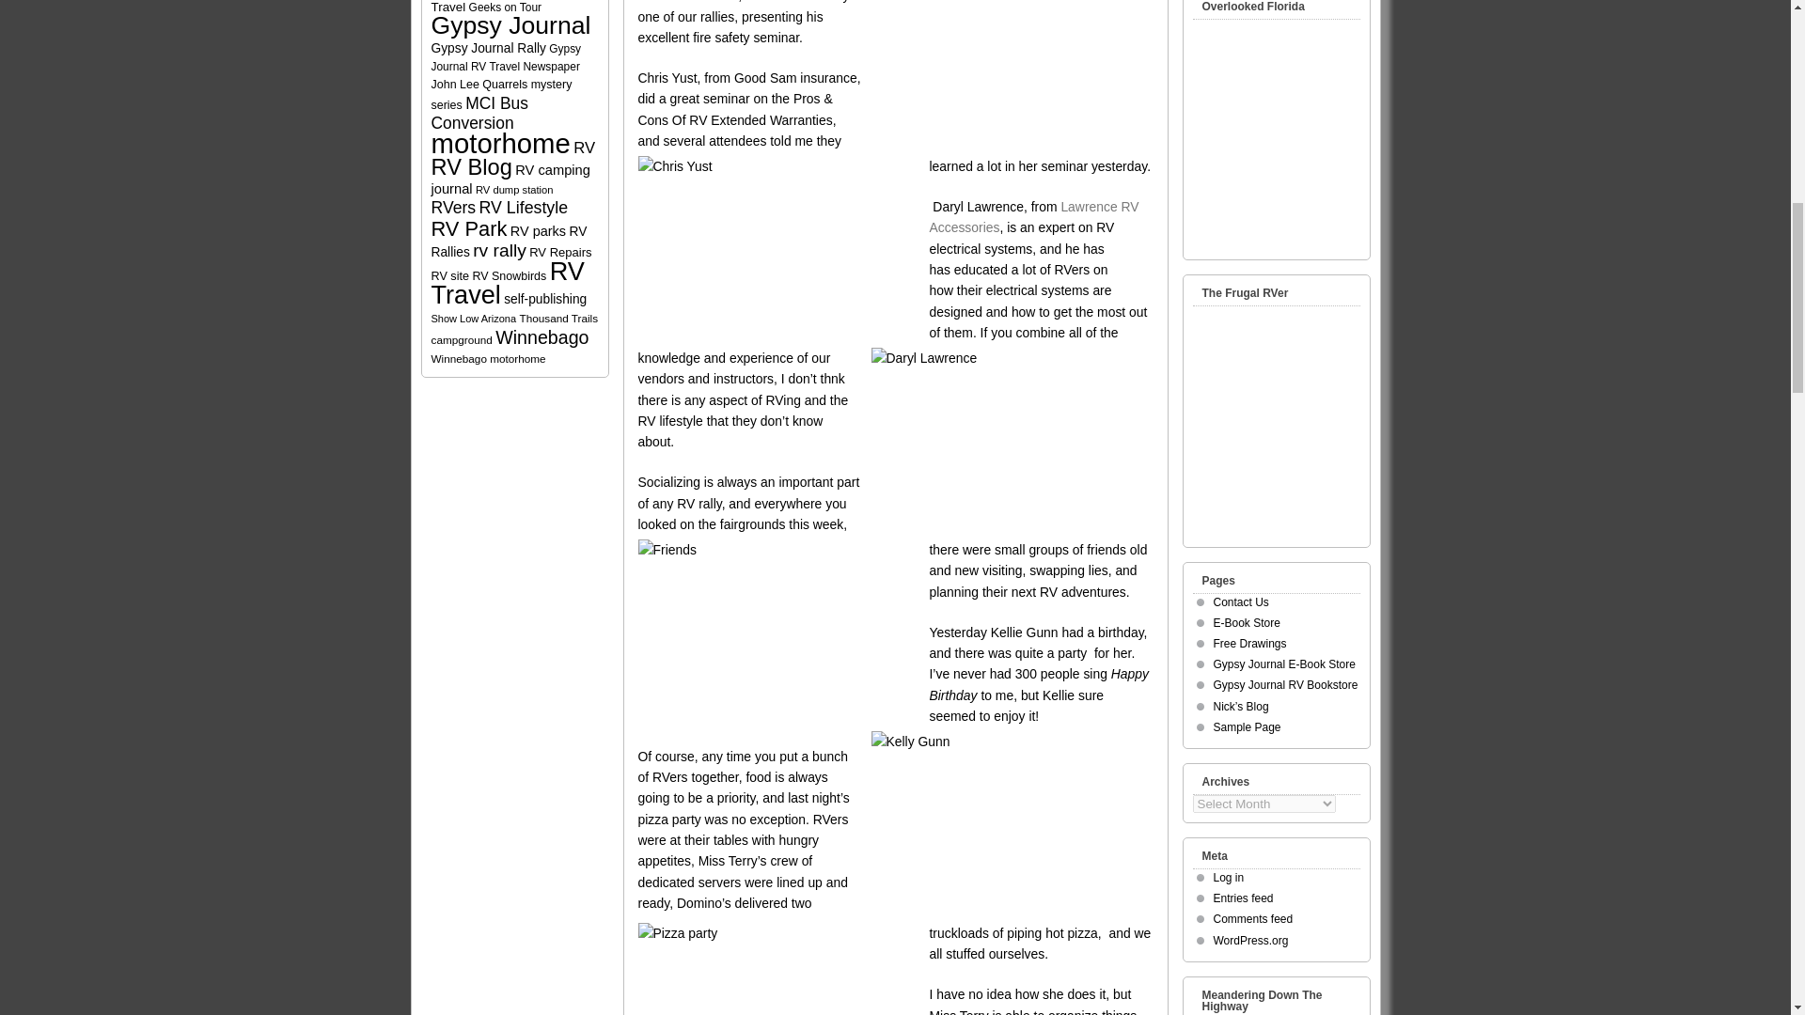 The width and height of the screenshot is (1805, 1015). What do you see at coordinates (1034, 216) in the screenshot?
I see `Lawrence RV Accessories` at bounding box center [1034, 216].